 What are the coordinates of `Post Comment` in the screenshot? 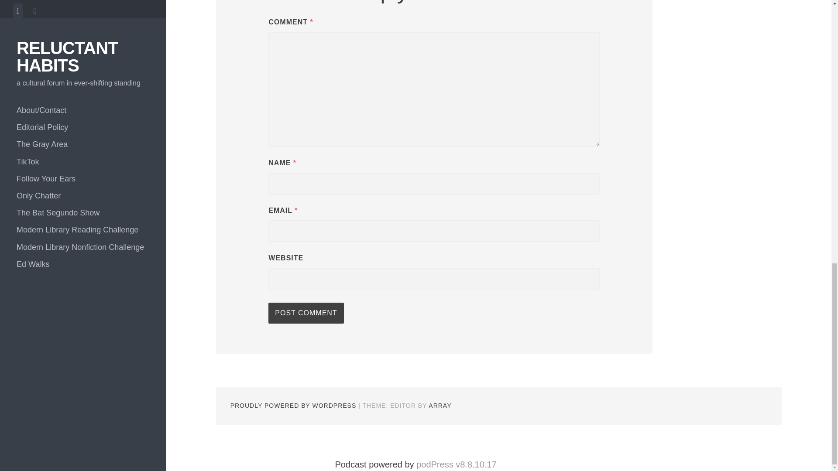 It's located at (306, 313).